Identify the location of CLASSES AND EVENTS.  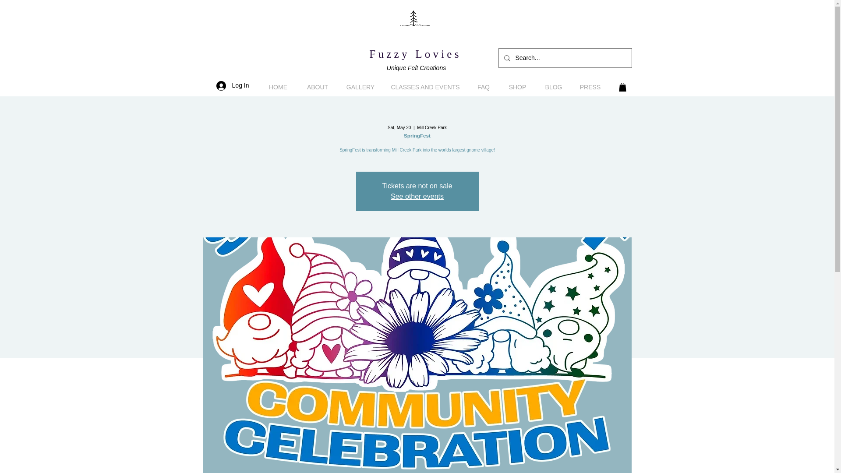
(425, 87).